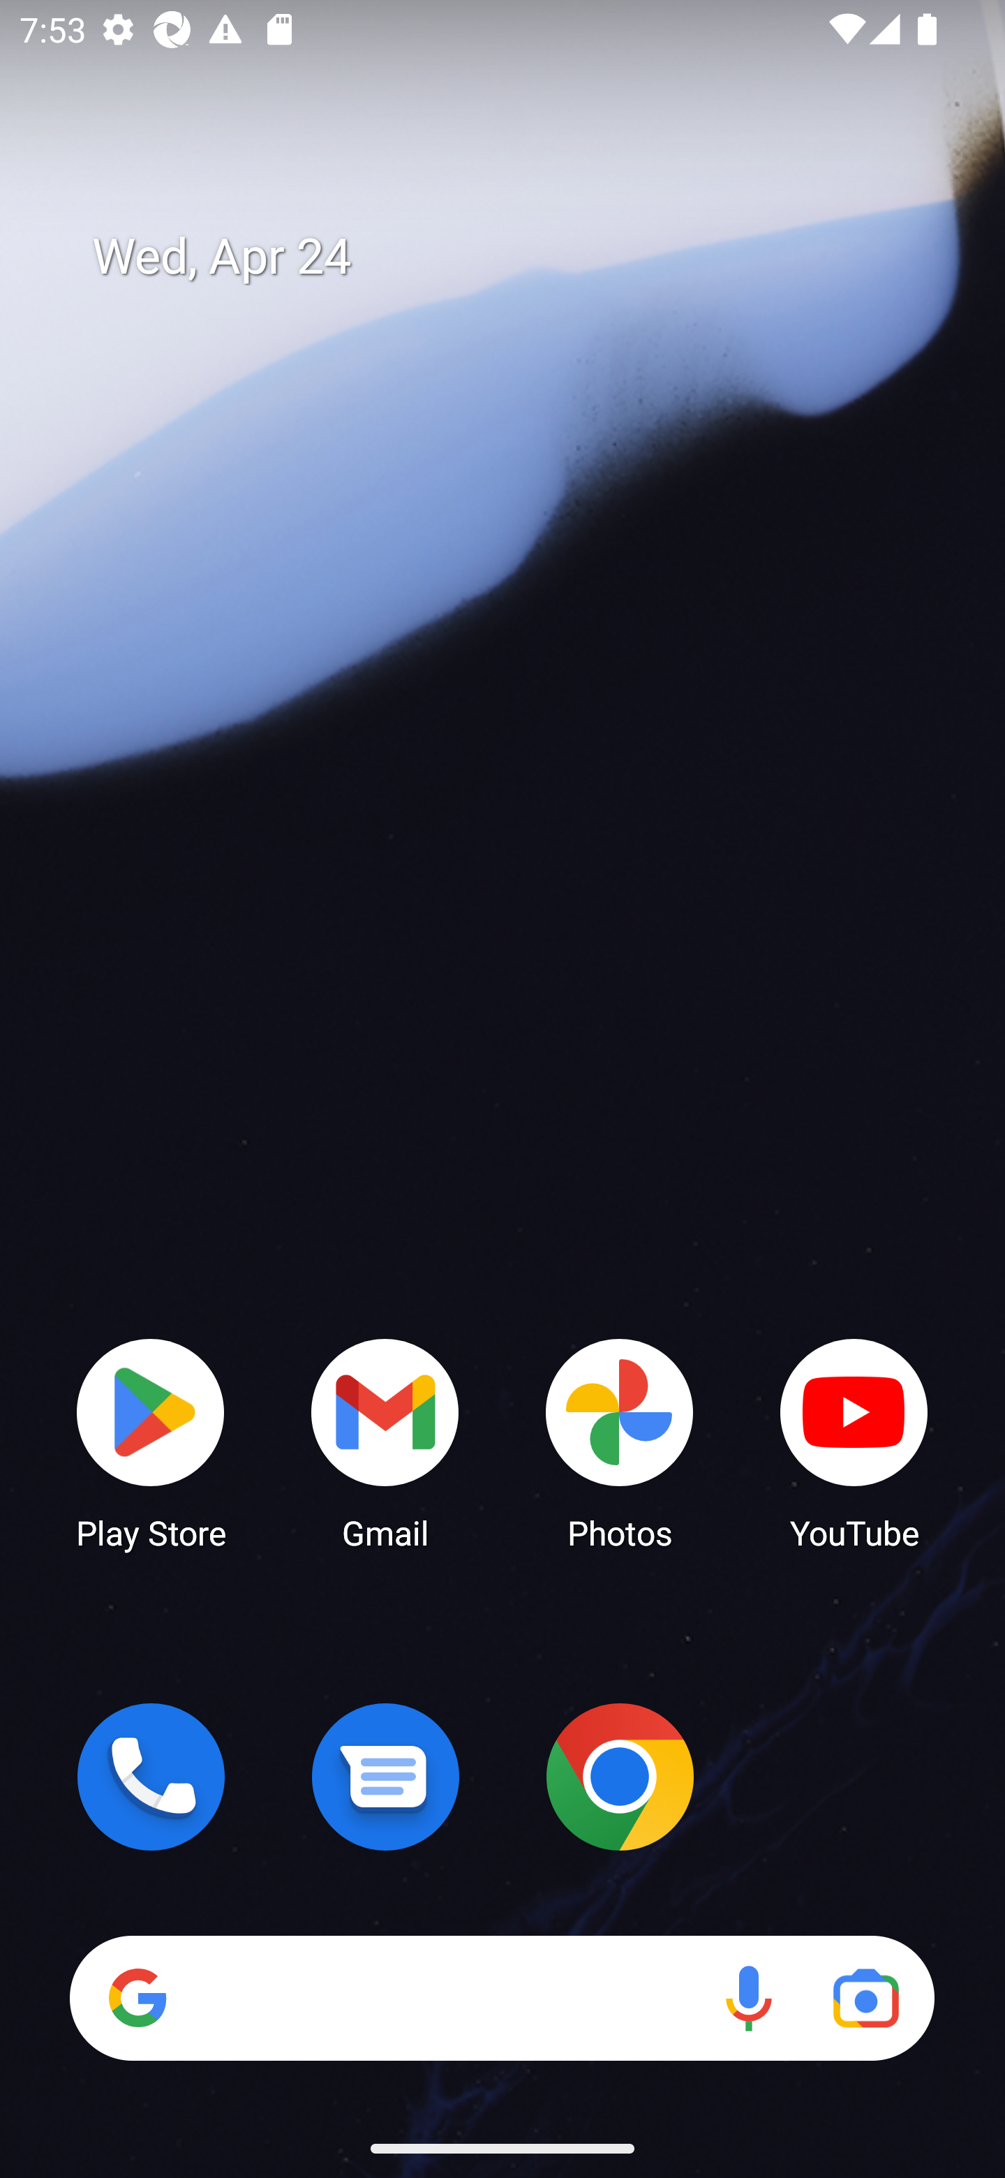  What do you see at coordinates (865, 1998) in the screenshot?
I see `Google Lens` at bounding box center [865, 1998].